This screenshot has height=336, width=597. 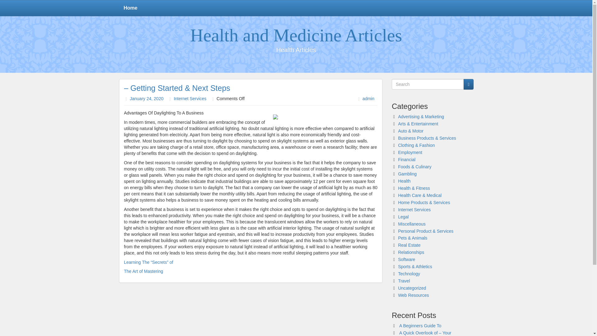 I want to click on Posts by admin, so click(x=368, y=98).